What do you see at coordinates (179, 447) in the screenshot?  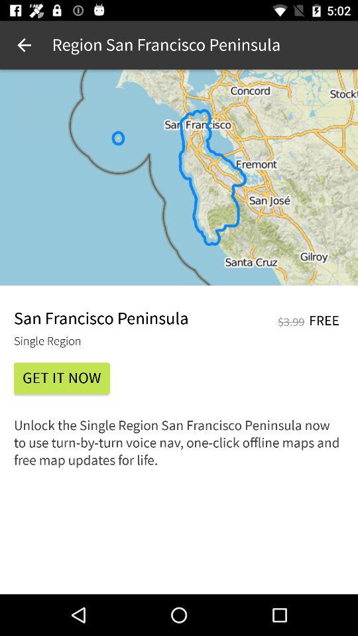 I see `select icon below get it now` at bounding box center [179, 447].